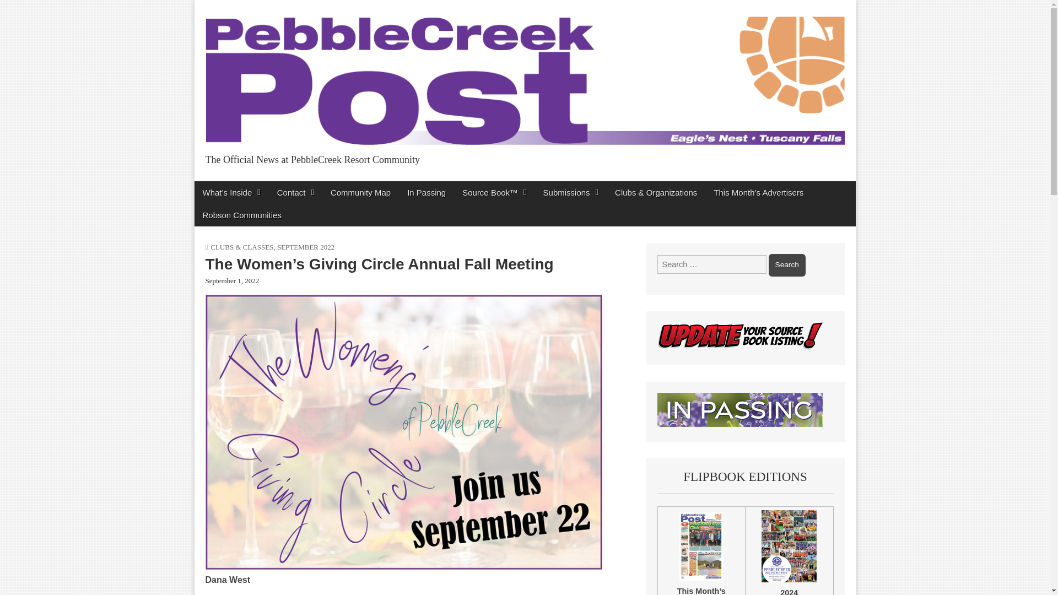 The height and width of the screenshot is (595, 1058). What do you see at coordinates (295, 193) in the screenshot?
I see `Contact` at bounding box center [295, 193].